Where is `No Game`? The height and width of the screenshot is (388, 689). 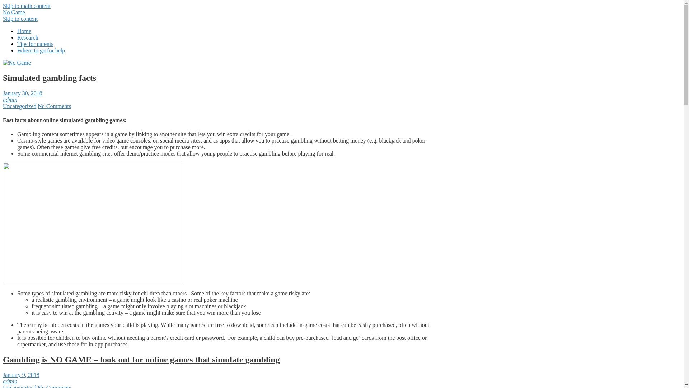
No Game is located at coordinates (14, 12).